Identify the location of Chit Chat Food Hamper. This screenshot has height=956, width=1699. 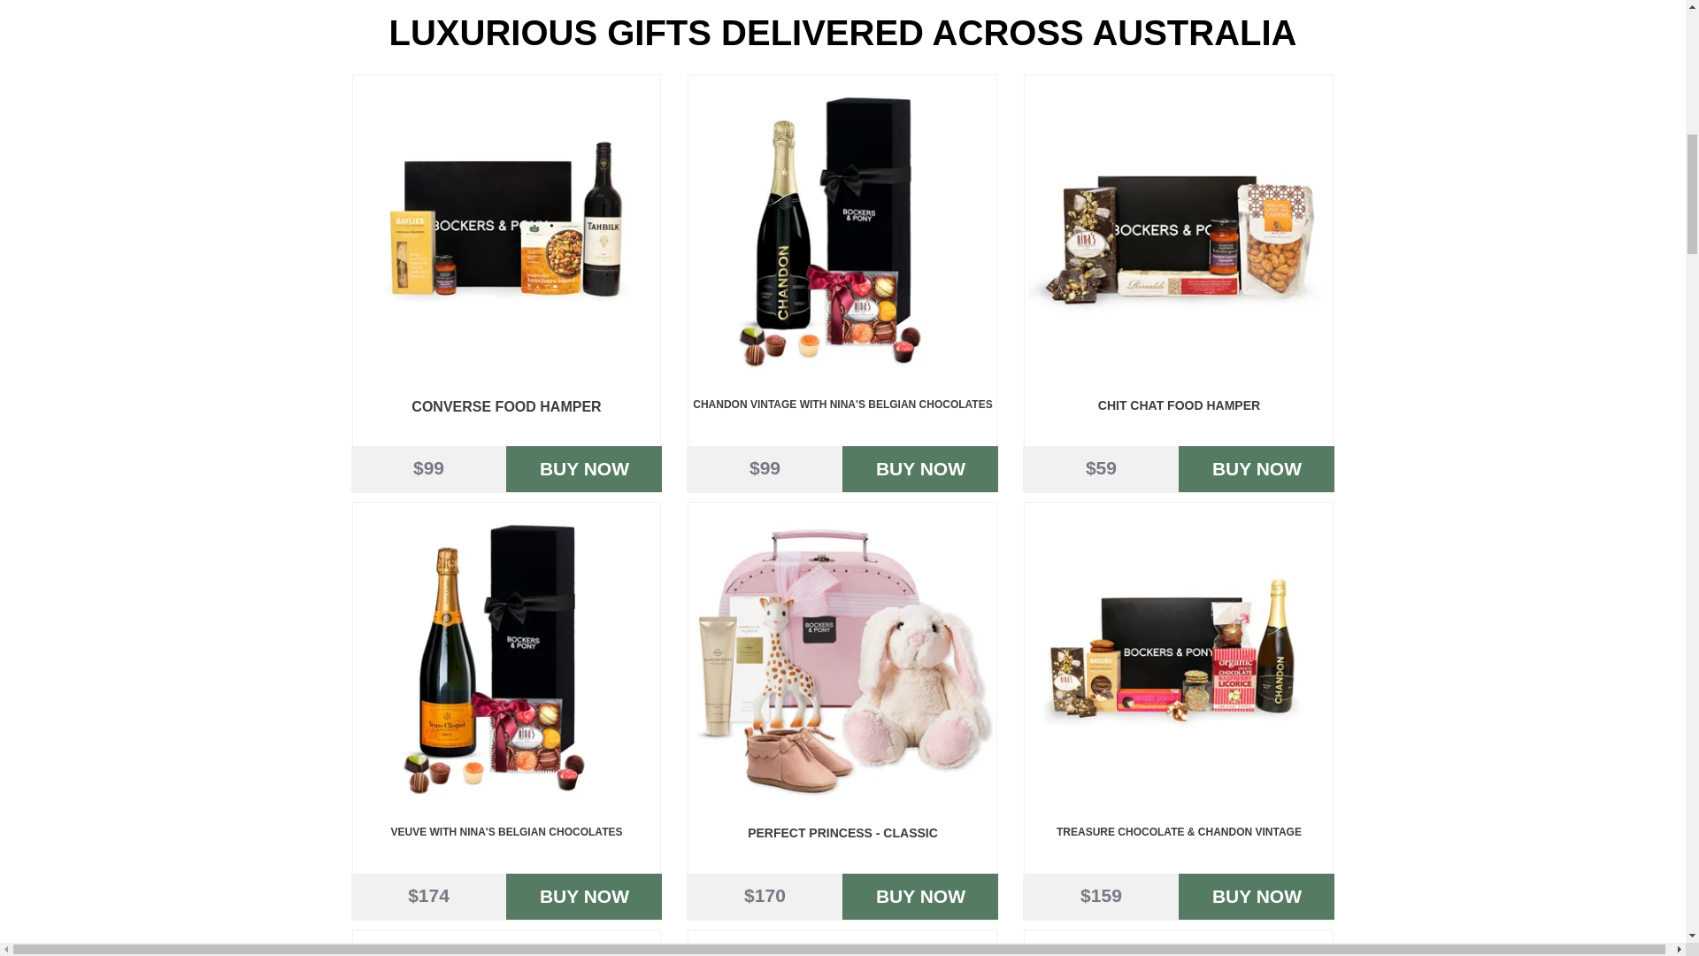
(1178, 228).